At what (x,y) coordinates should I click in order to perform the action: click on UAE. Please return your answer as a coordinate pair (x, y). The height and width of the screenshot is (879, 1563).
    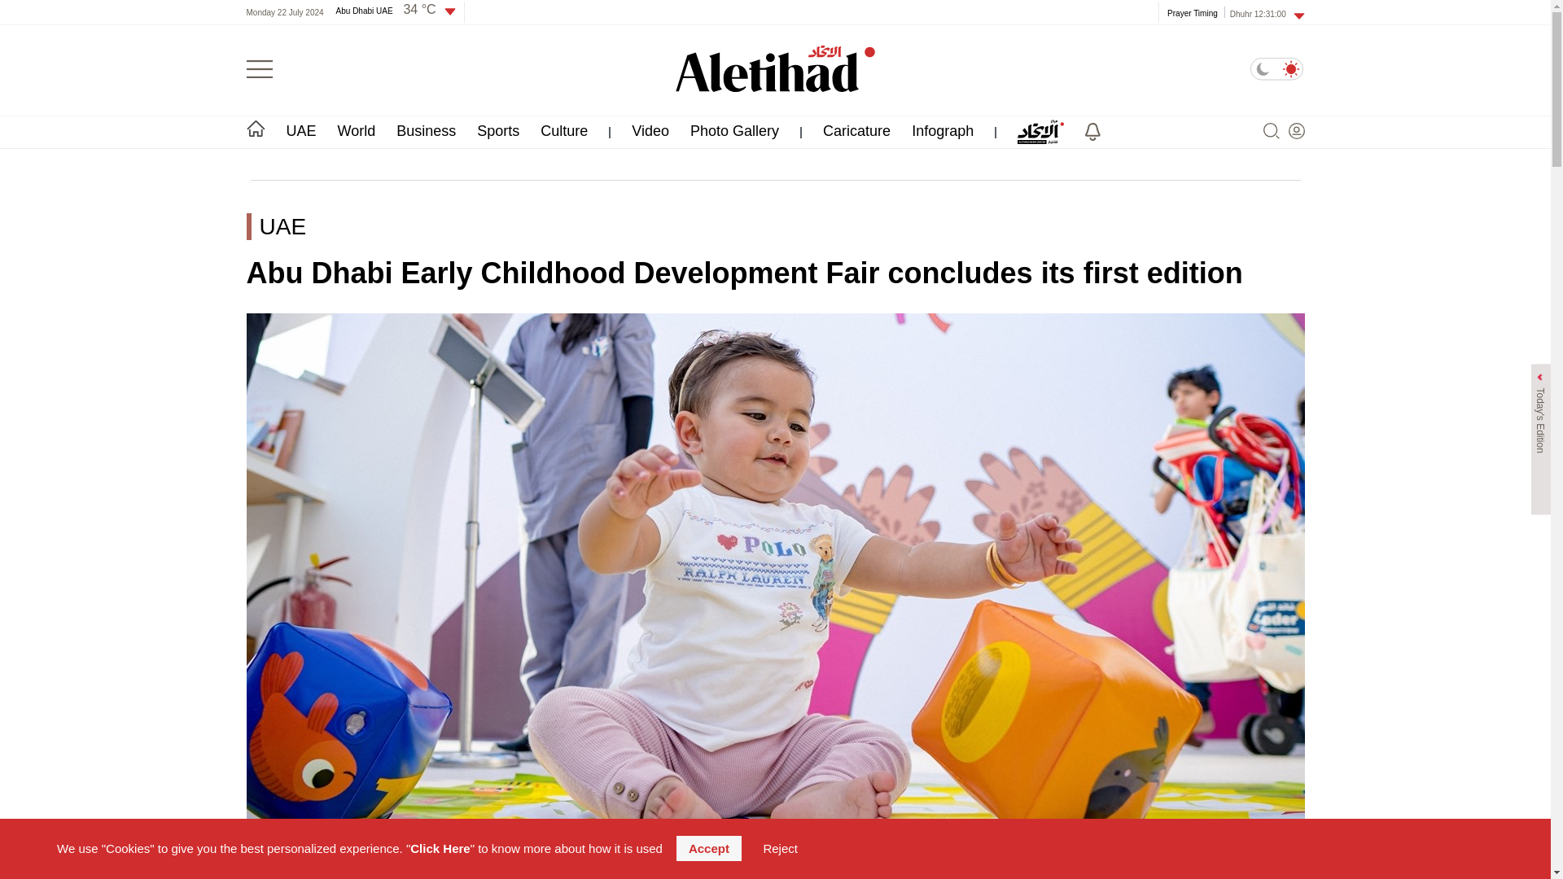
    Looking at the image, I should click on (301, 130).